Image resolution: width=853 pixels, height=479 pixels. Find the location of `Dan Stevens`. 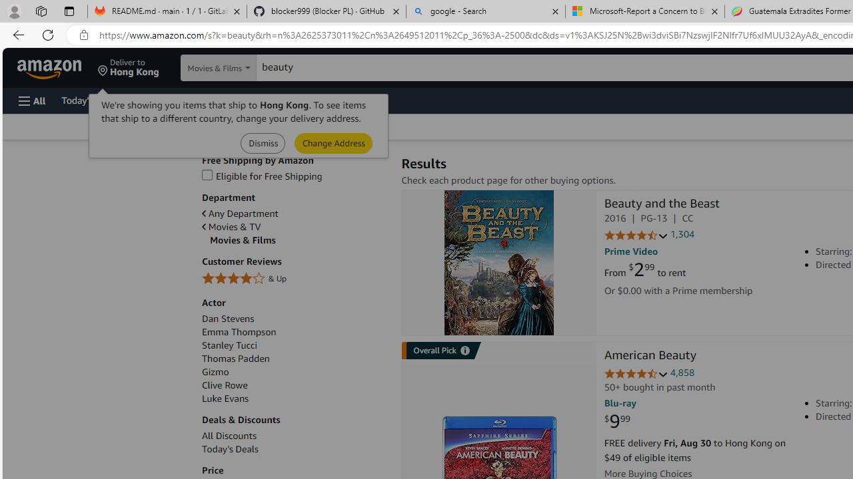

Dan Stevens is located at coordinates (228, 319).